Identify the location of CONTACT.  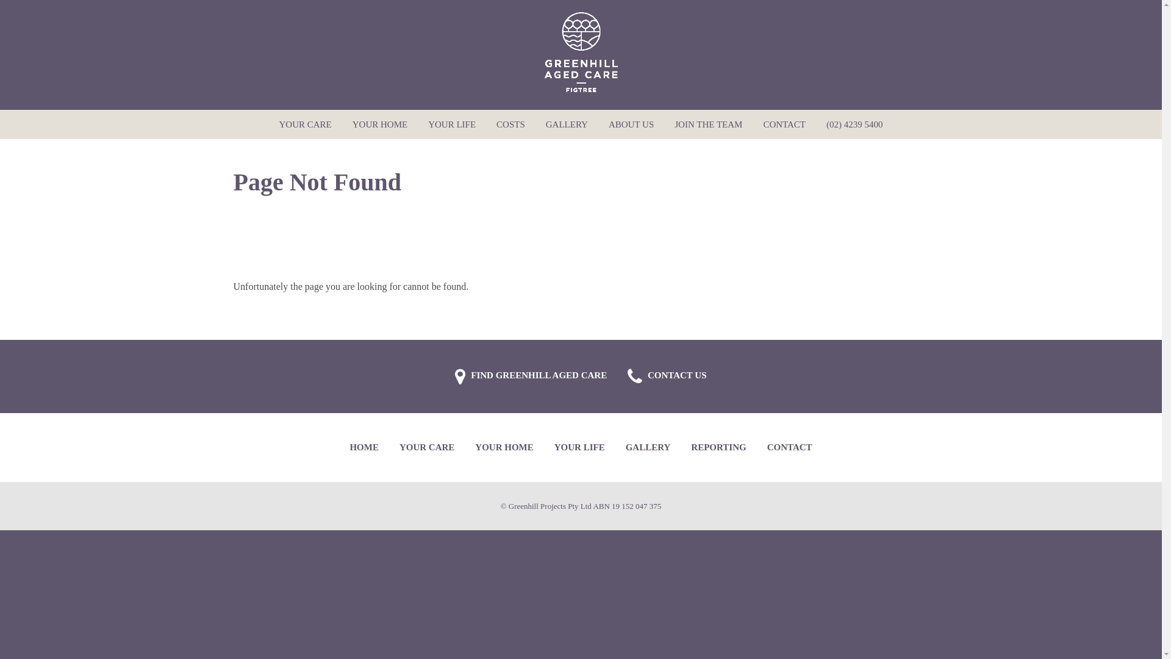
(784, 124).